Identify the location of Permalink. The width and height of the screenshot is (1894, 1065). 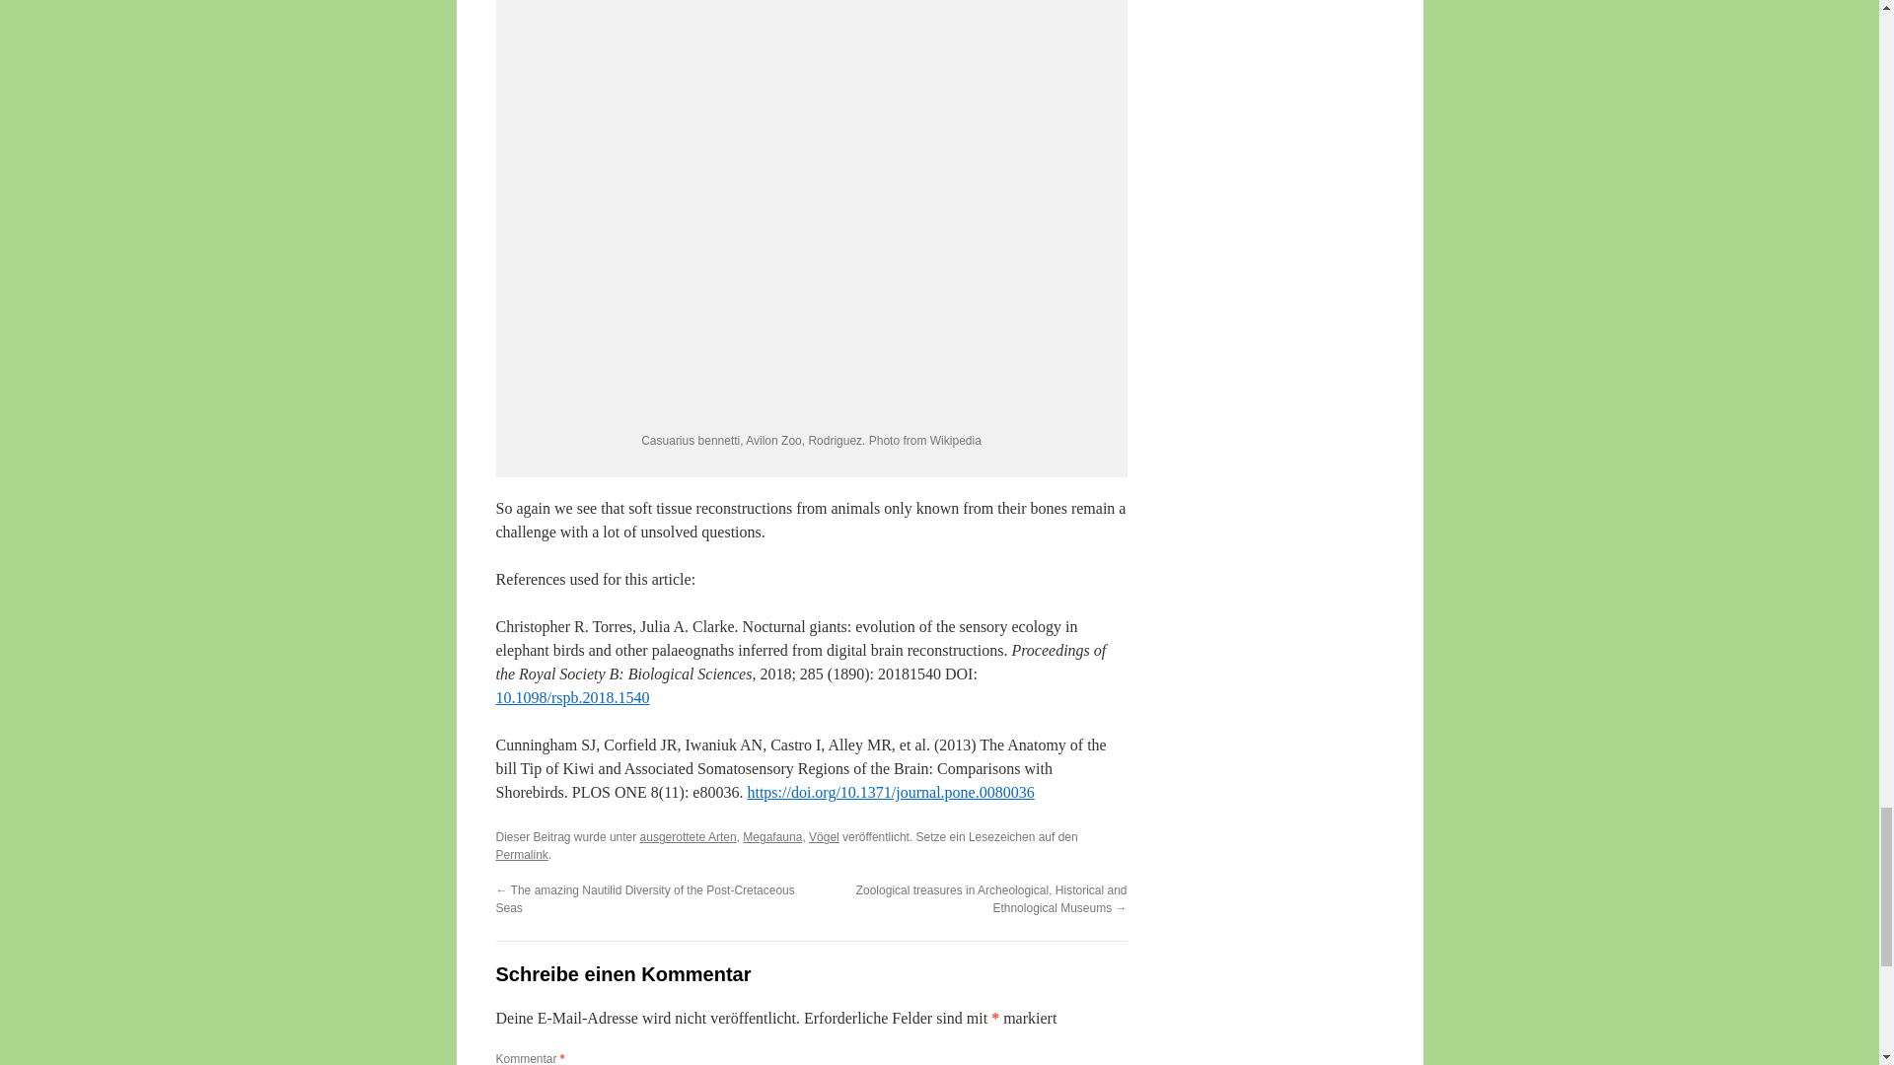
(521, 854).